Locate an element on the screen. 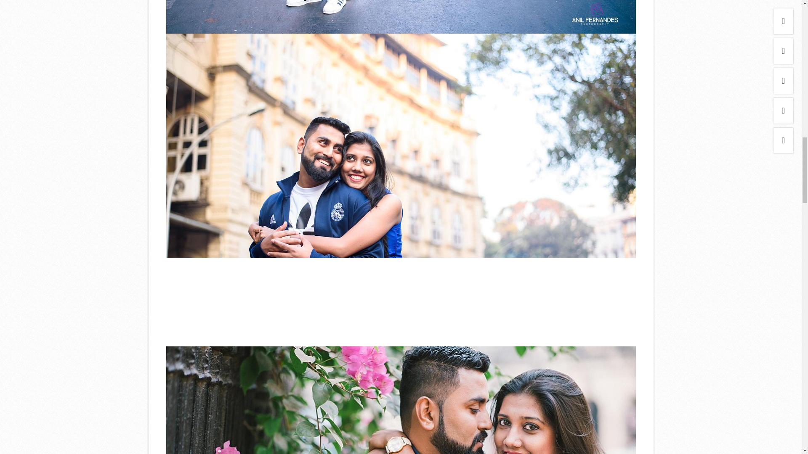  Mumbai PreWedding PhotoShoot is located at coordinates (400, 17).